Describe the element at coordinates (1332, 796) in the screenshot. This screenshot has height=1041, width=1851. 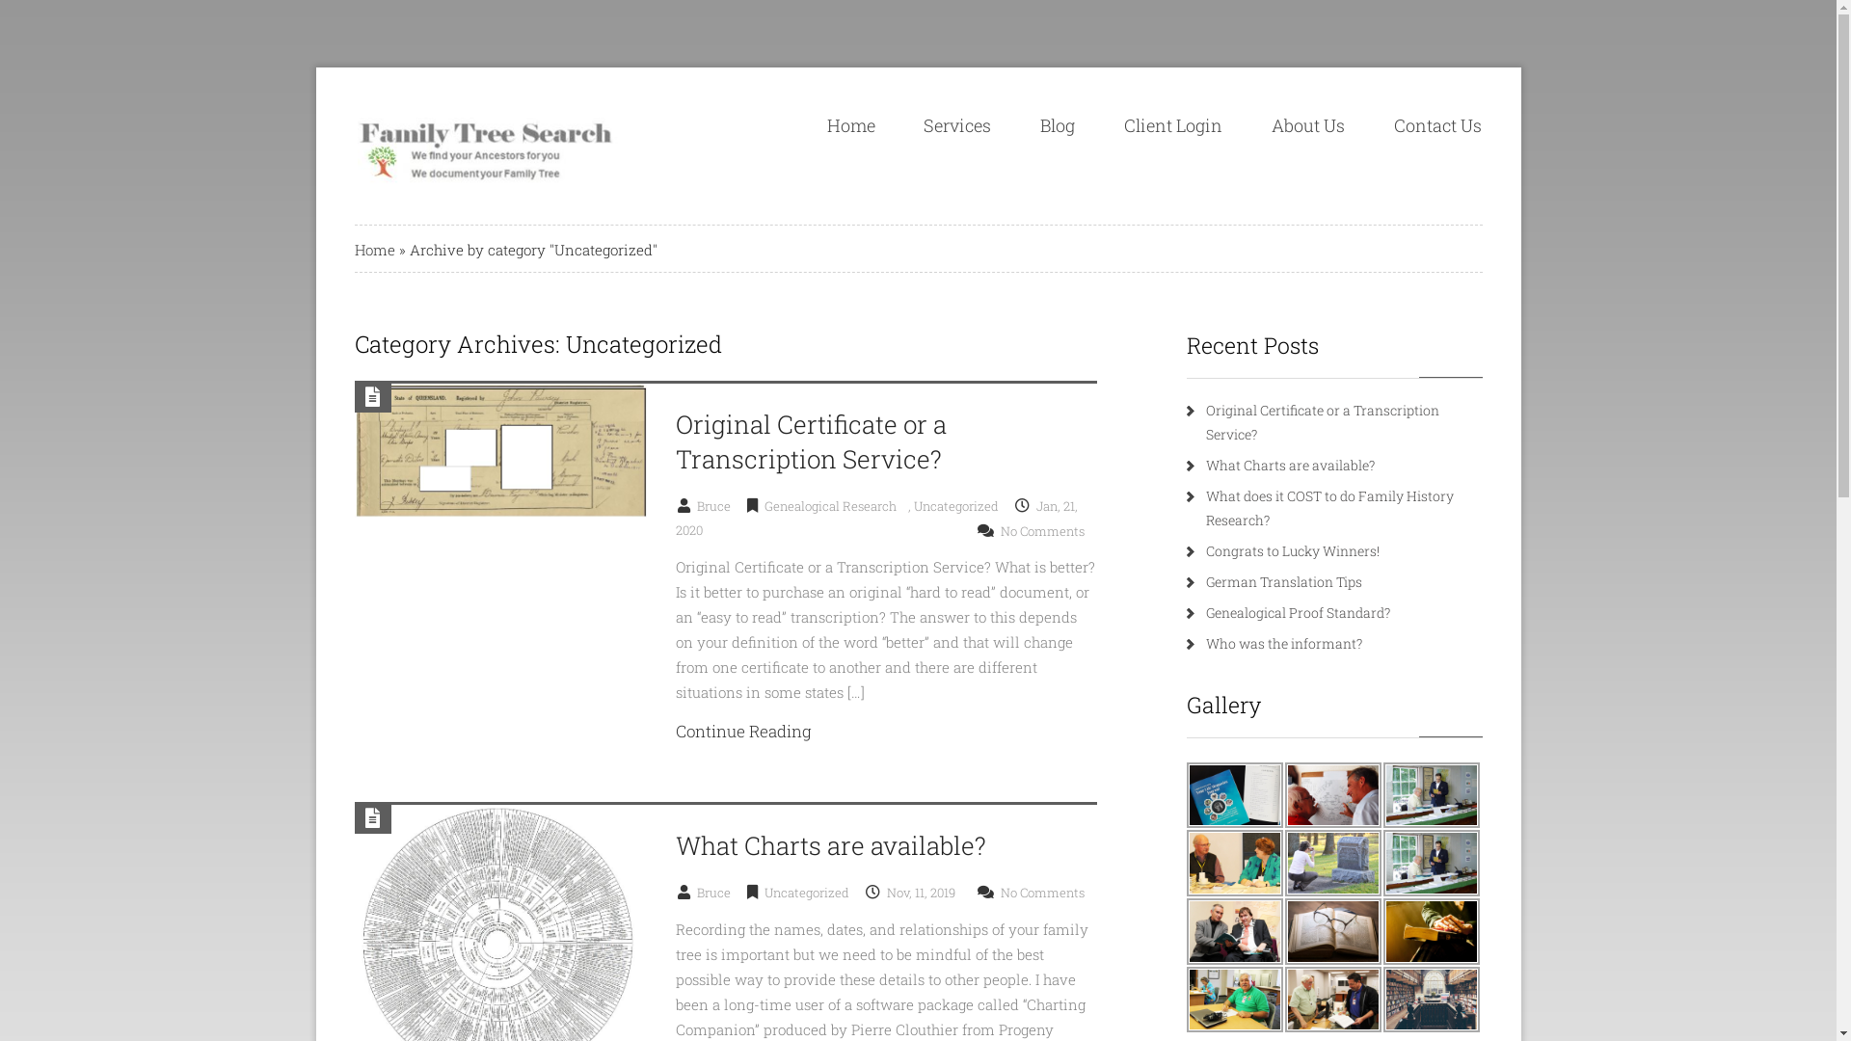
I see `Gallery-10-2-1` at that location.